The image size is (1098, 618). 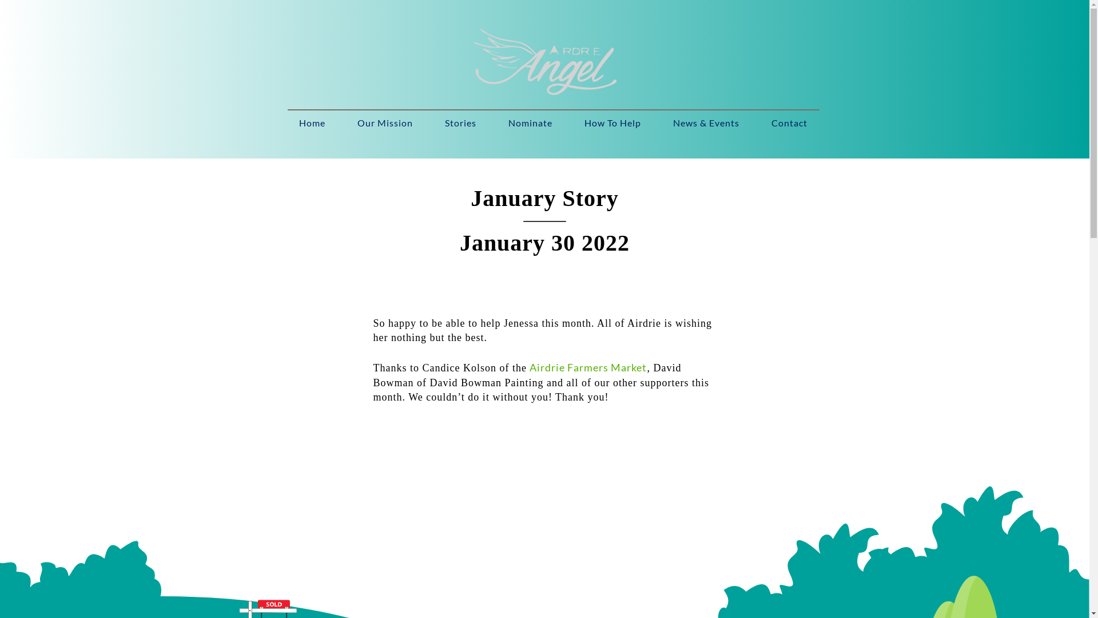 What do you see at coordinates (789, 123) in the screenshot?
I see `Contact` at bounding box center [789, 123].